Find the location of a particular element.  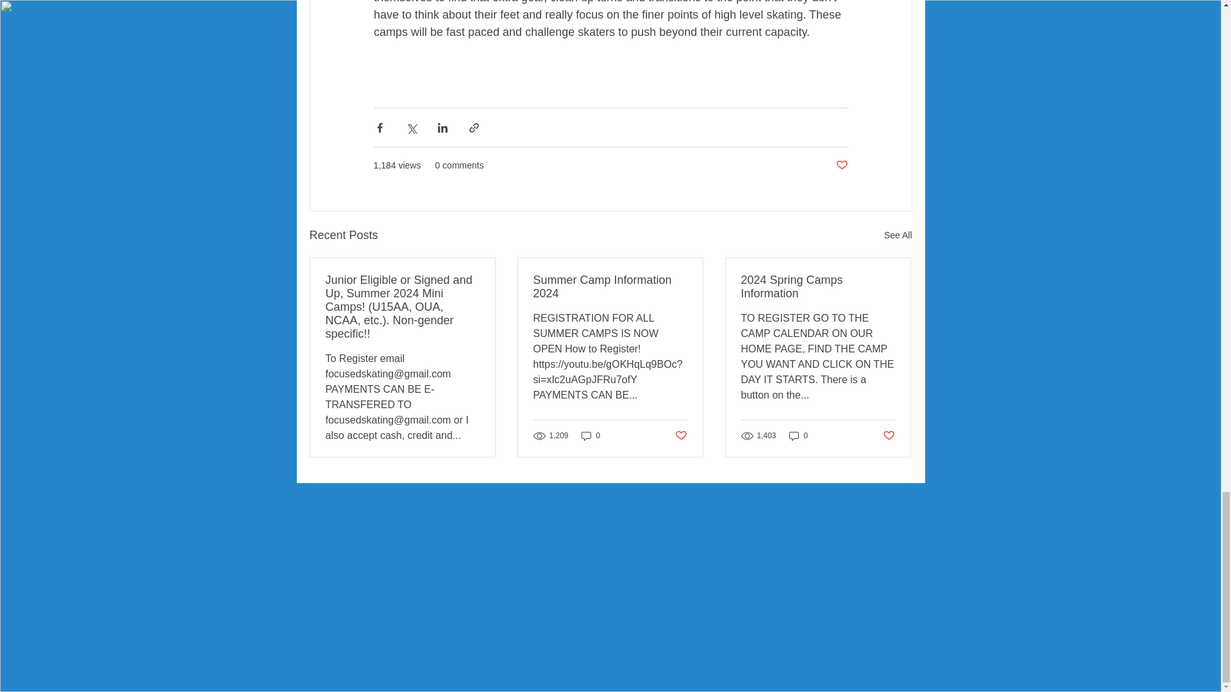

Summer Camp Information 2024 is located at coordinates (610, 286).